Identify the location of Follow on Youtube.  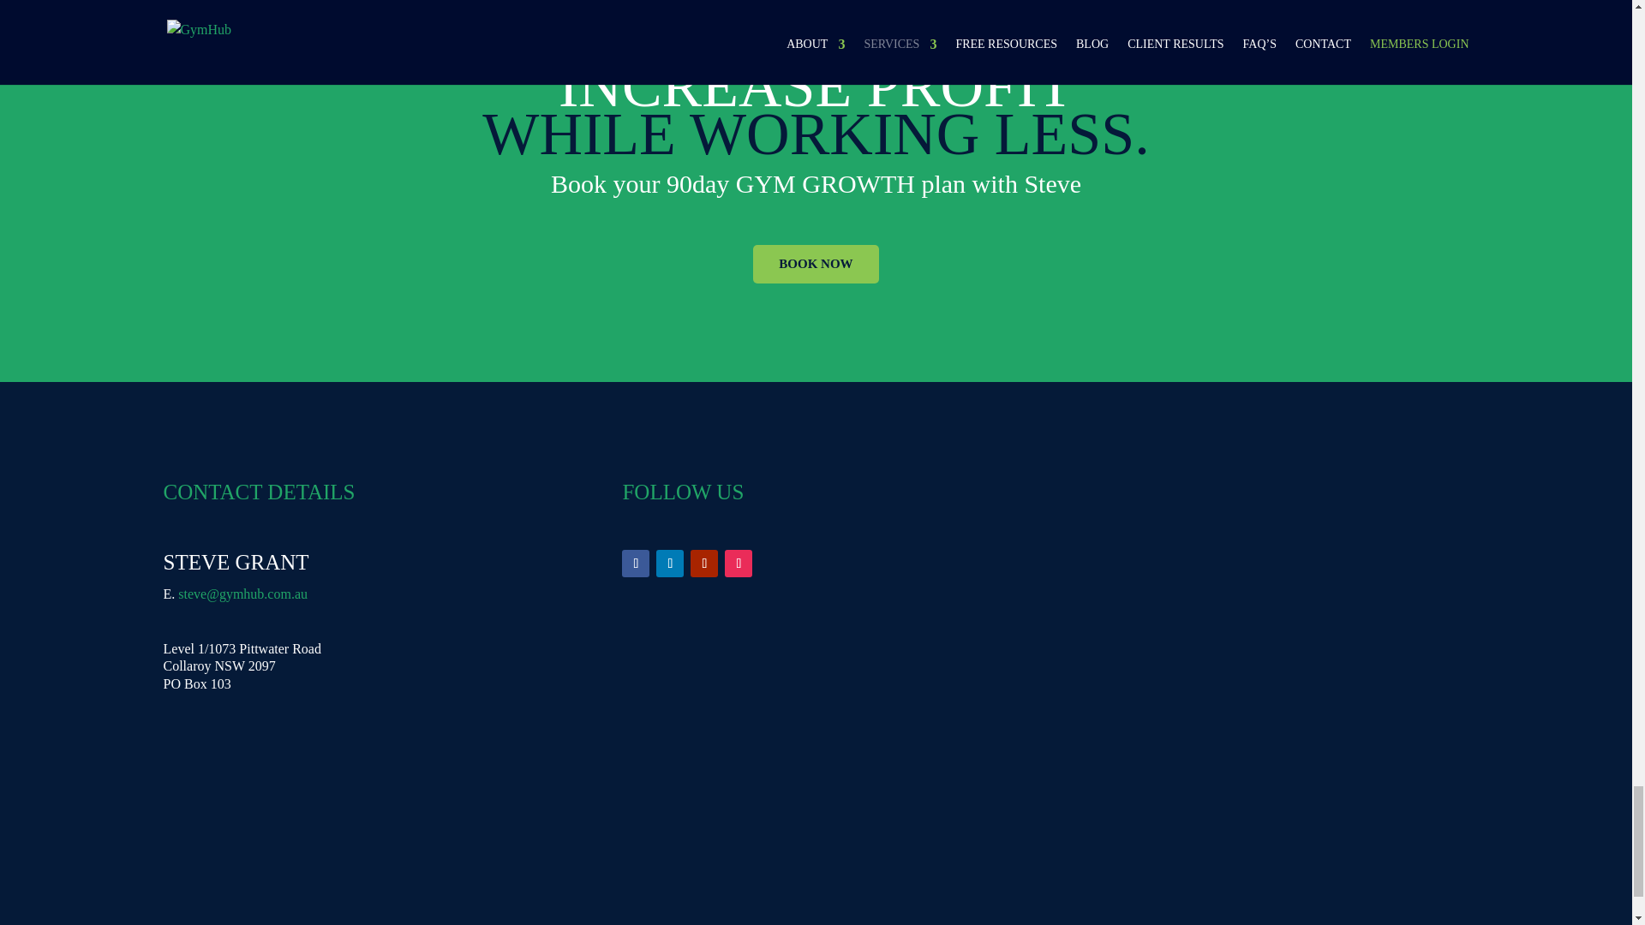
(704, 563).